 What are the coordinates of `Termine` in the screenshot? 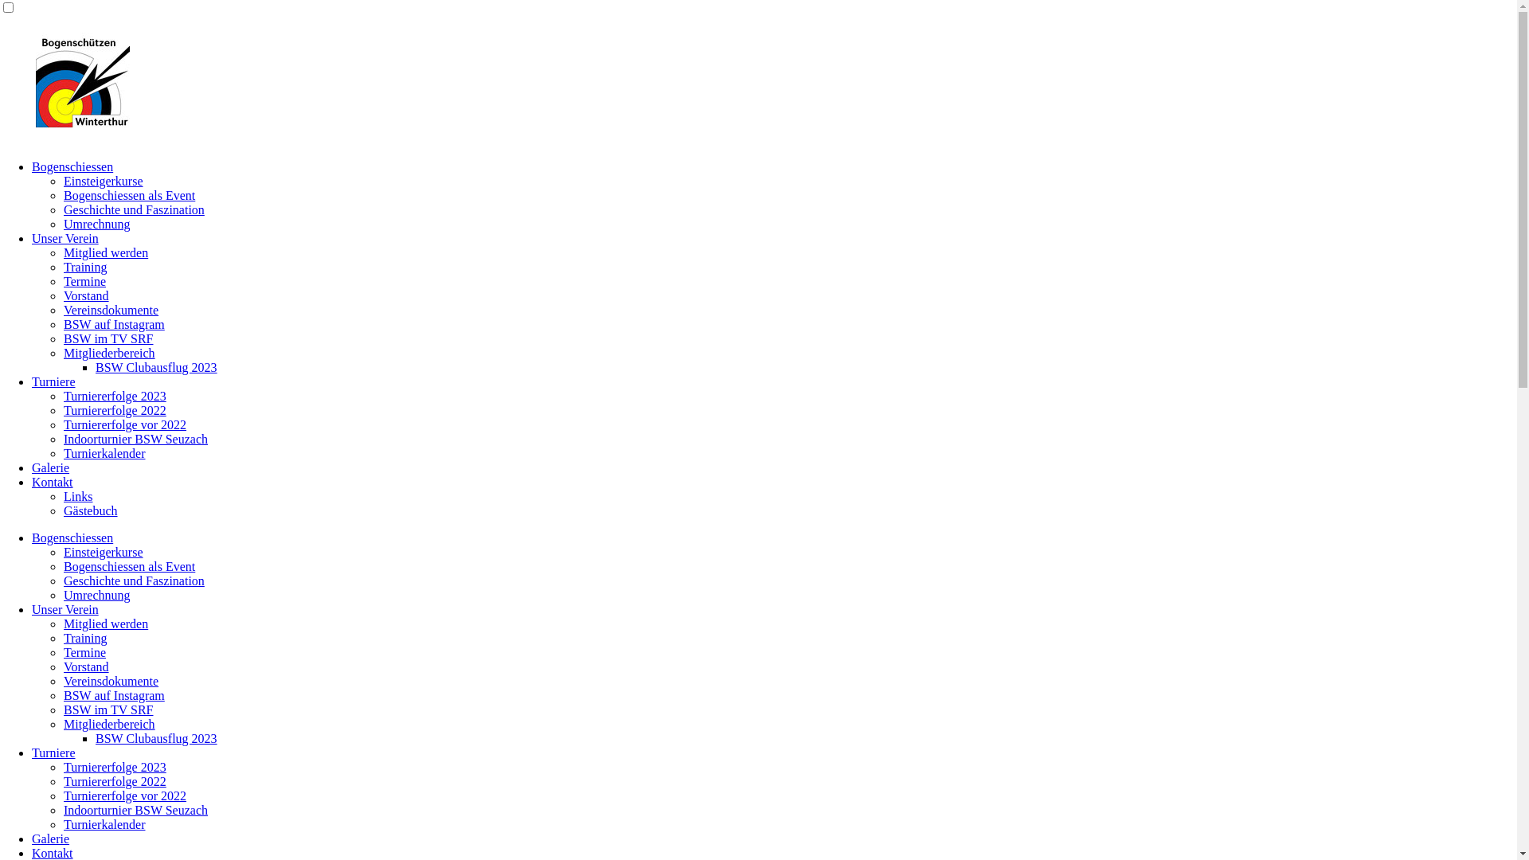 It's located at (84, 282).